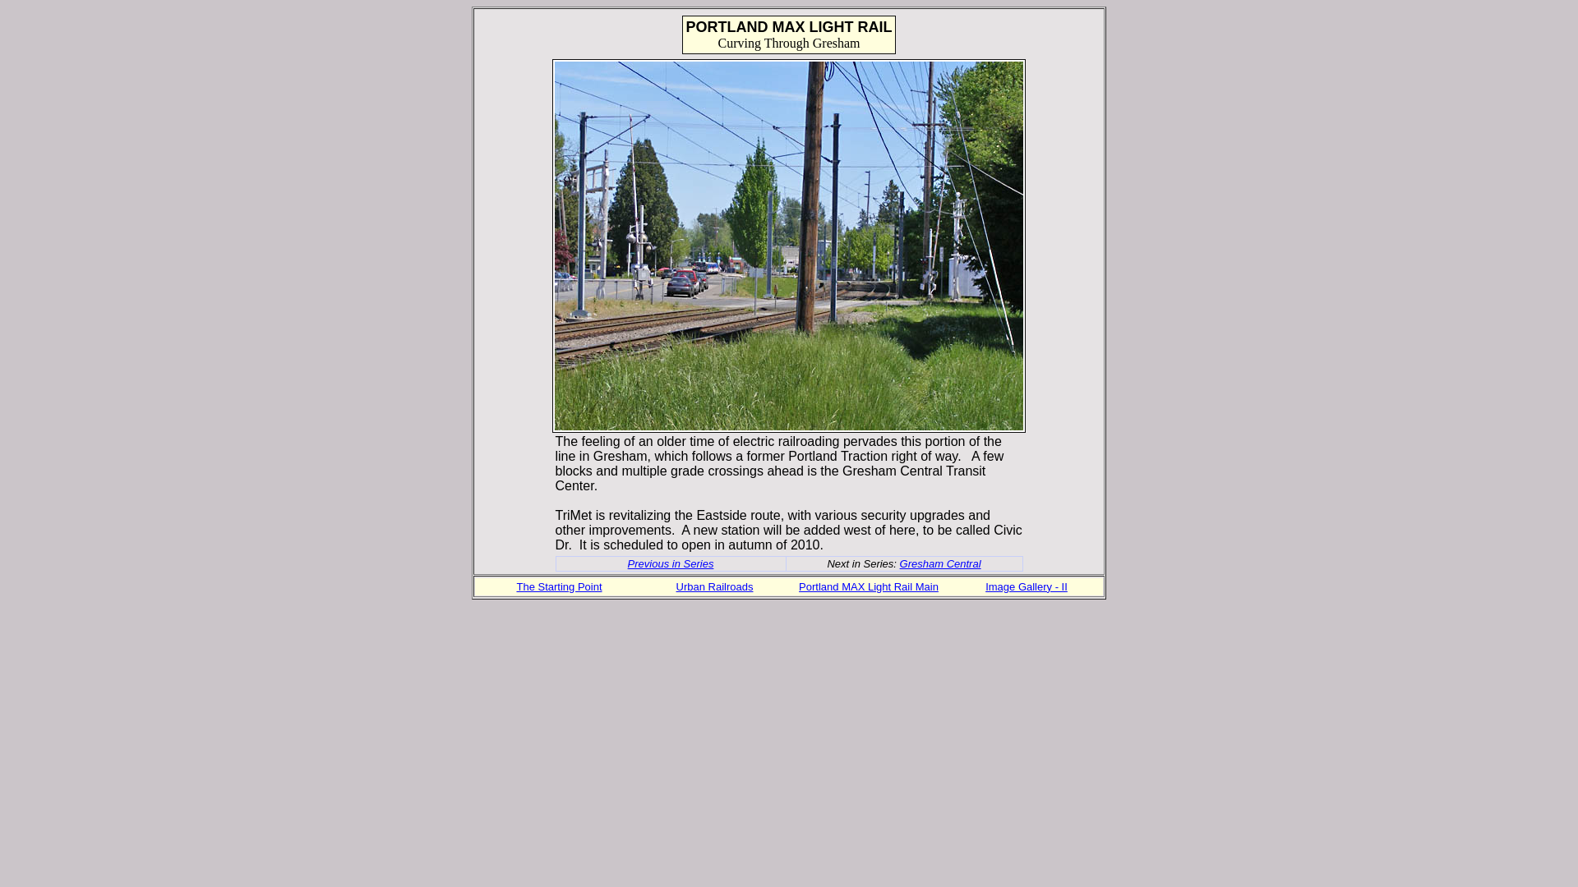  Describe the element at coordinates (1026, 586) in the screenshot. I see `Image Gallery - II` at that location.